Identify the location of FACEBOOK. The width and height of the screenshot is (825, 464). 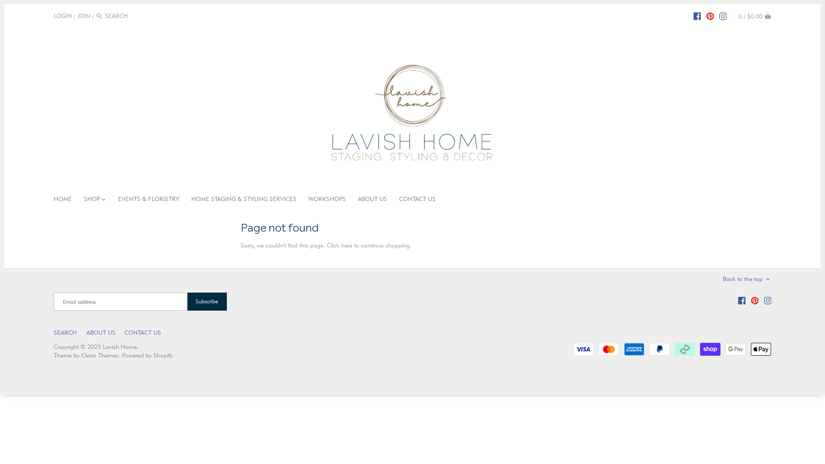
(697, 15).